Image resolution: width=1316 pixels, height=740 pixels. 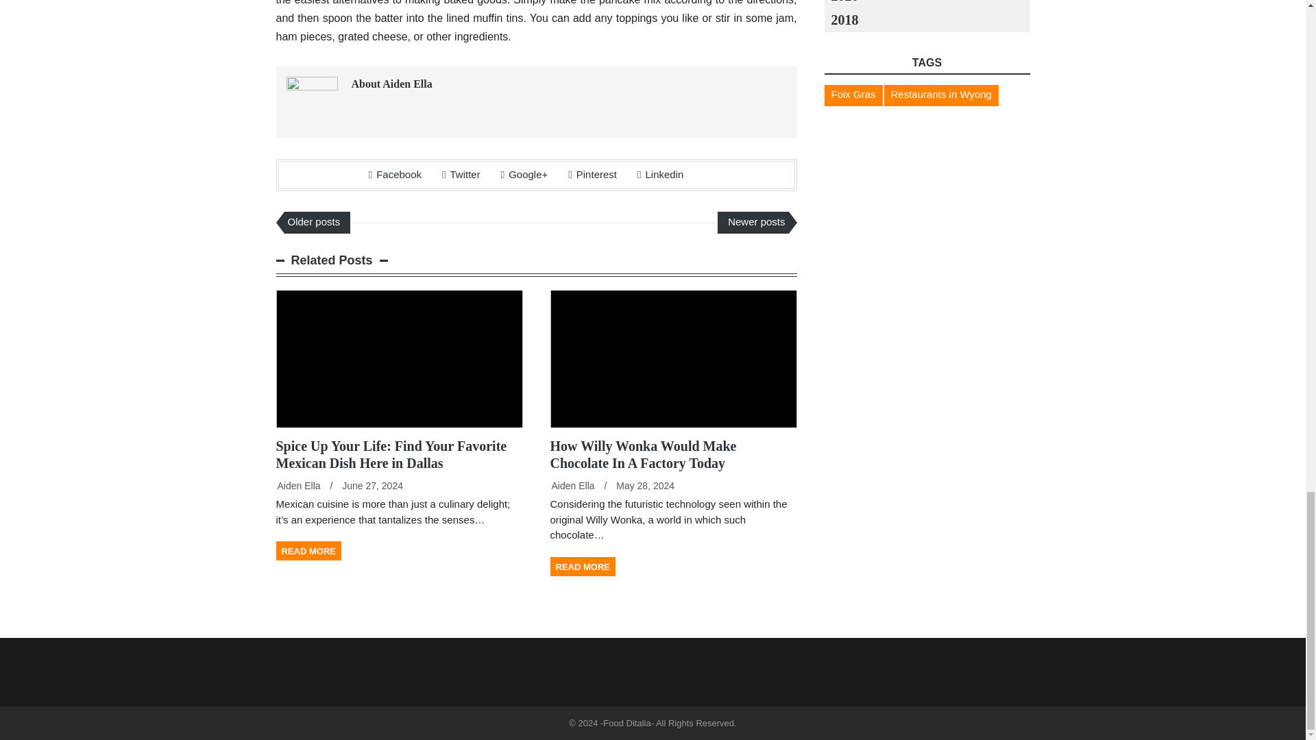 What do you see at coordinates (308, 550) in the screenshot?
I see `READ MORE` at bounding box center [308, 550].